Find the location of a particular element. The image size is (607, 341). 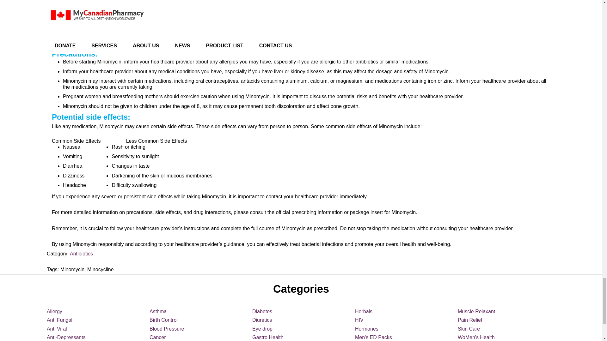

Hormones is located at coordinates (367, 328).